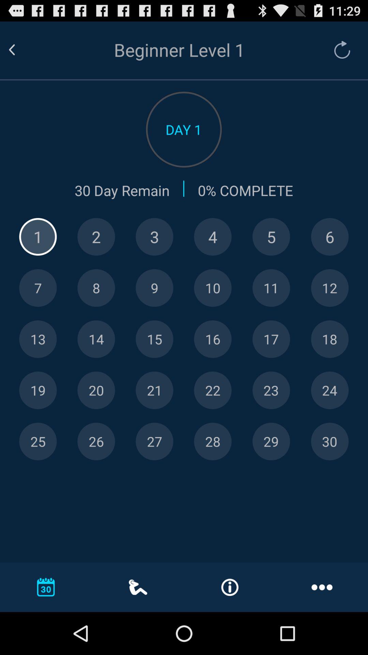 This screenshot has height=655, width=368. I want to click on day select button, so click(213, 441).